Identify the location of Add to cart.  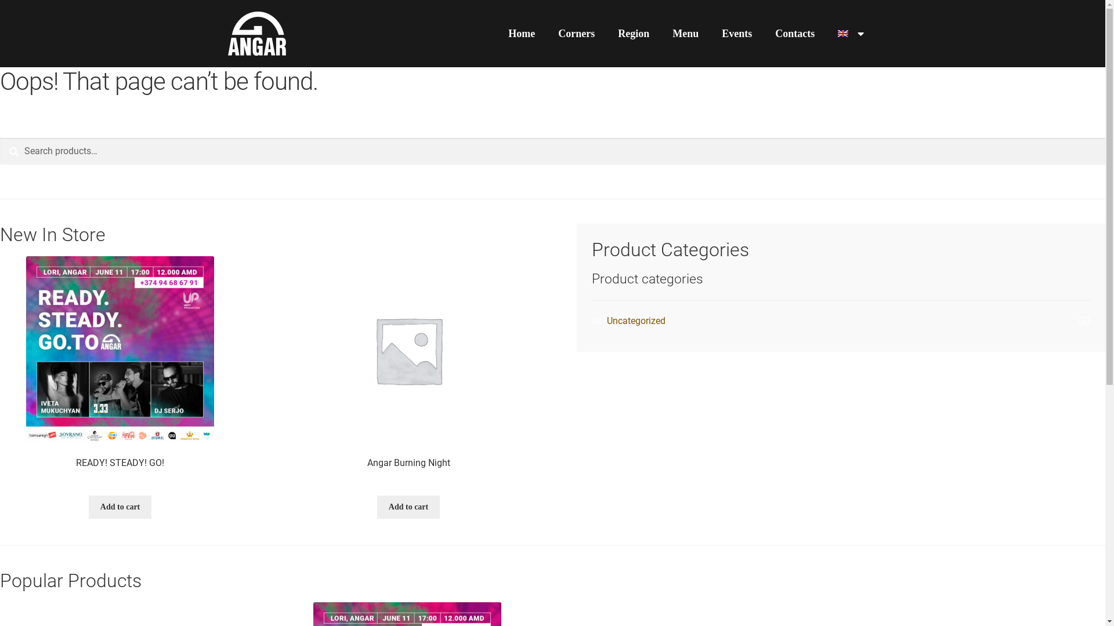
(408, 507).